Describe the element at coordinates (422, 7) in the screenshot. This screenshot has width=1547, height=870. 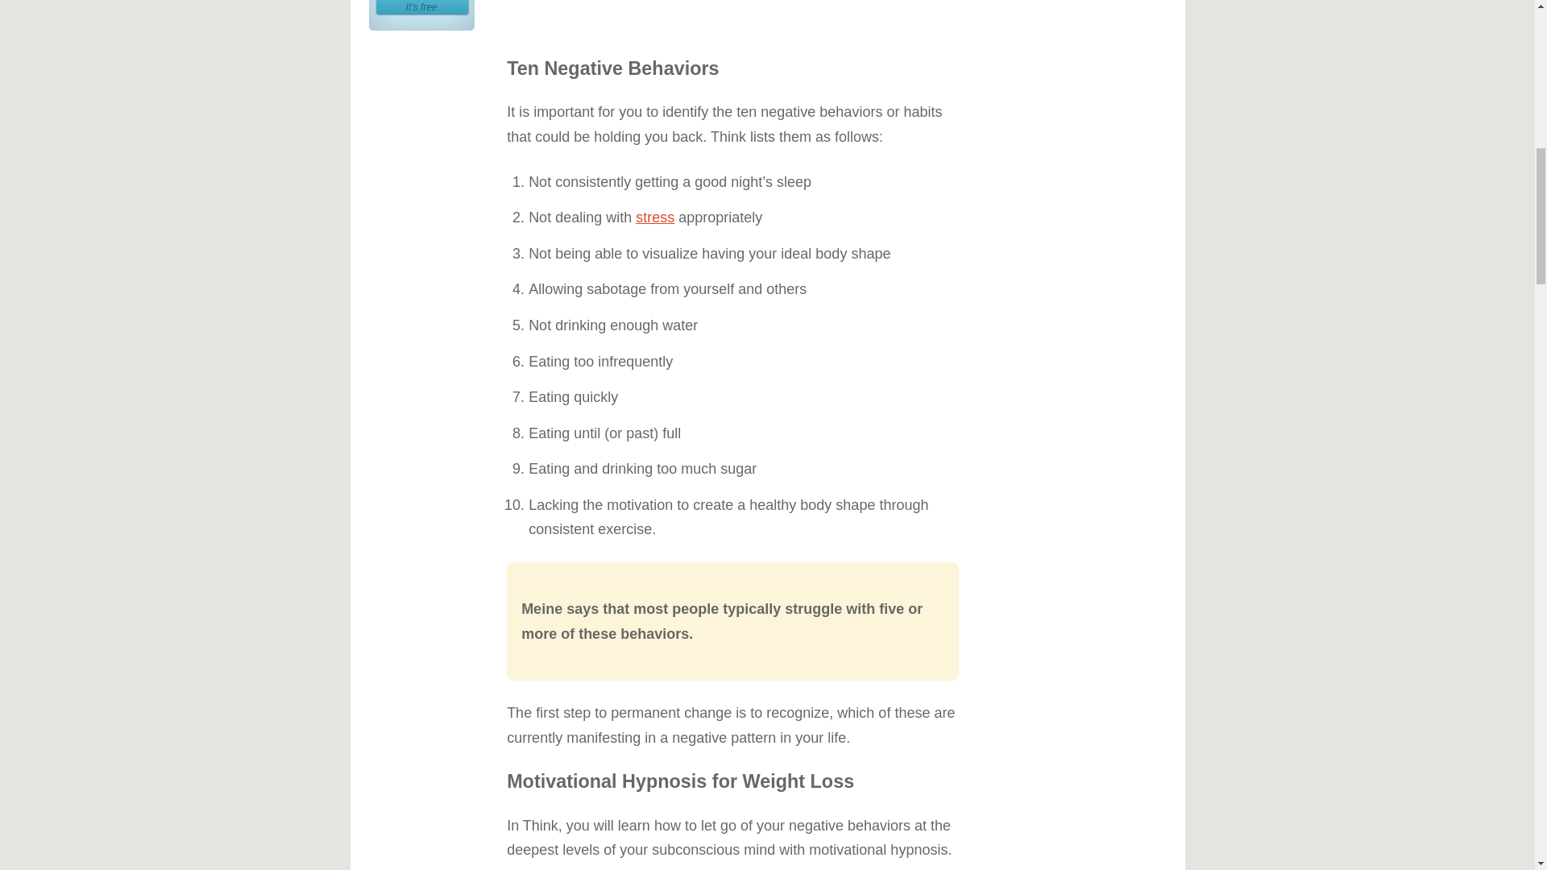
I see `stress` at that location.